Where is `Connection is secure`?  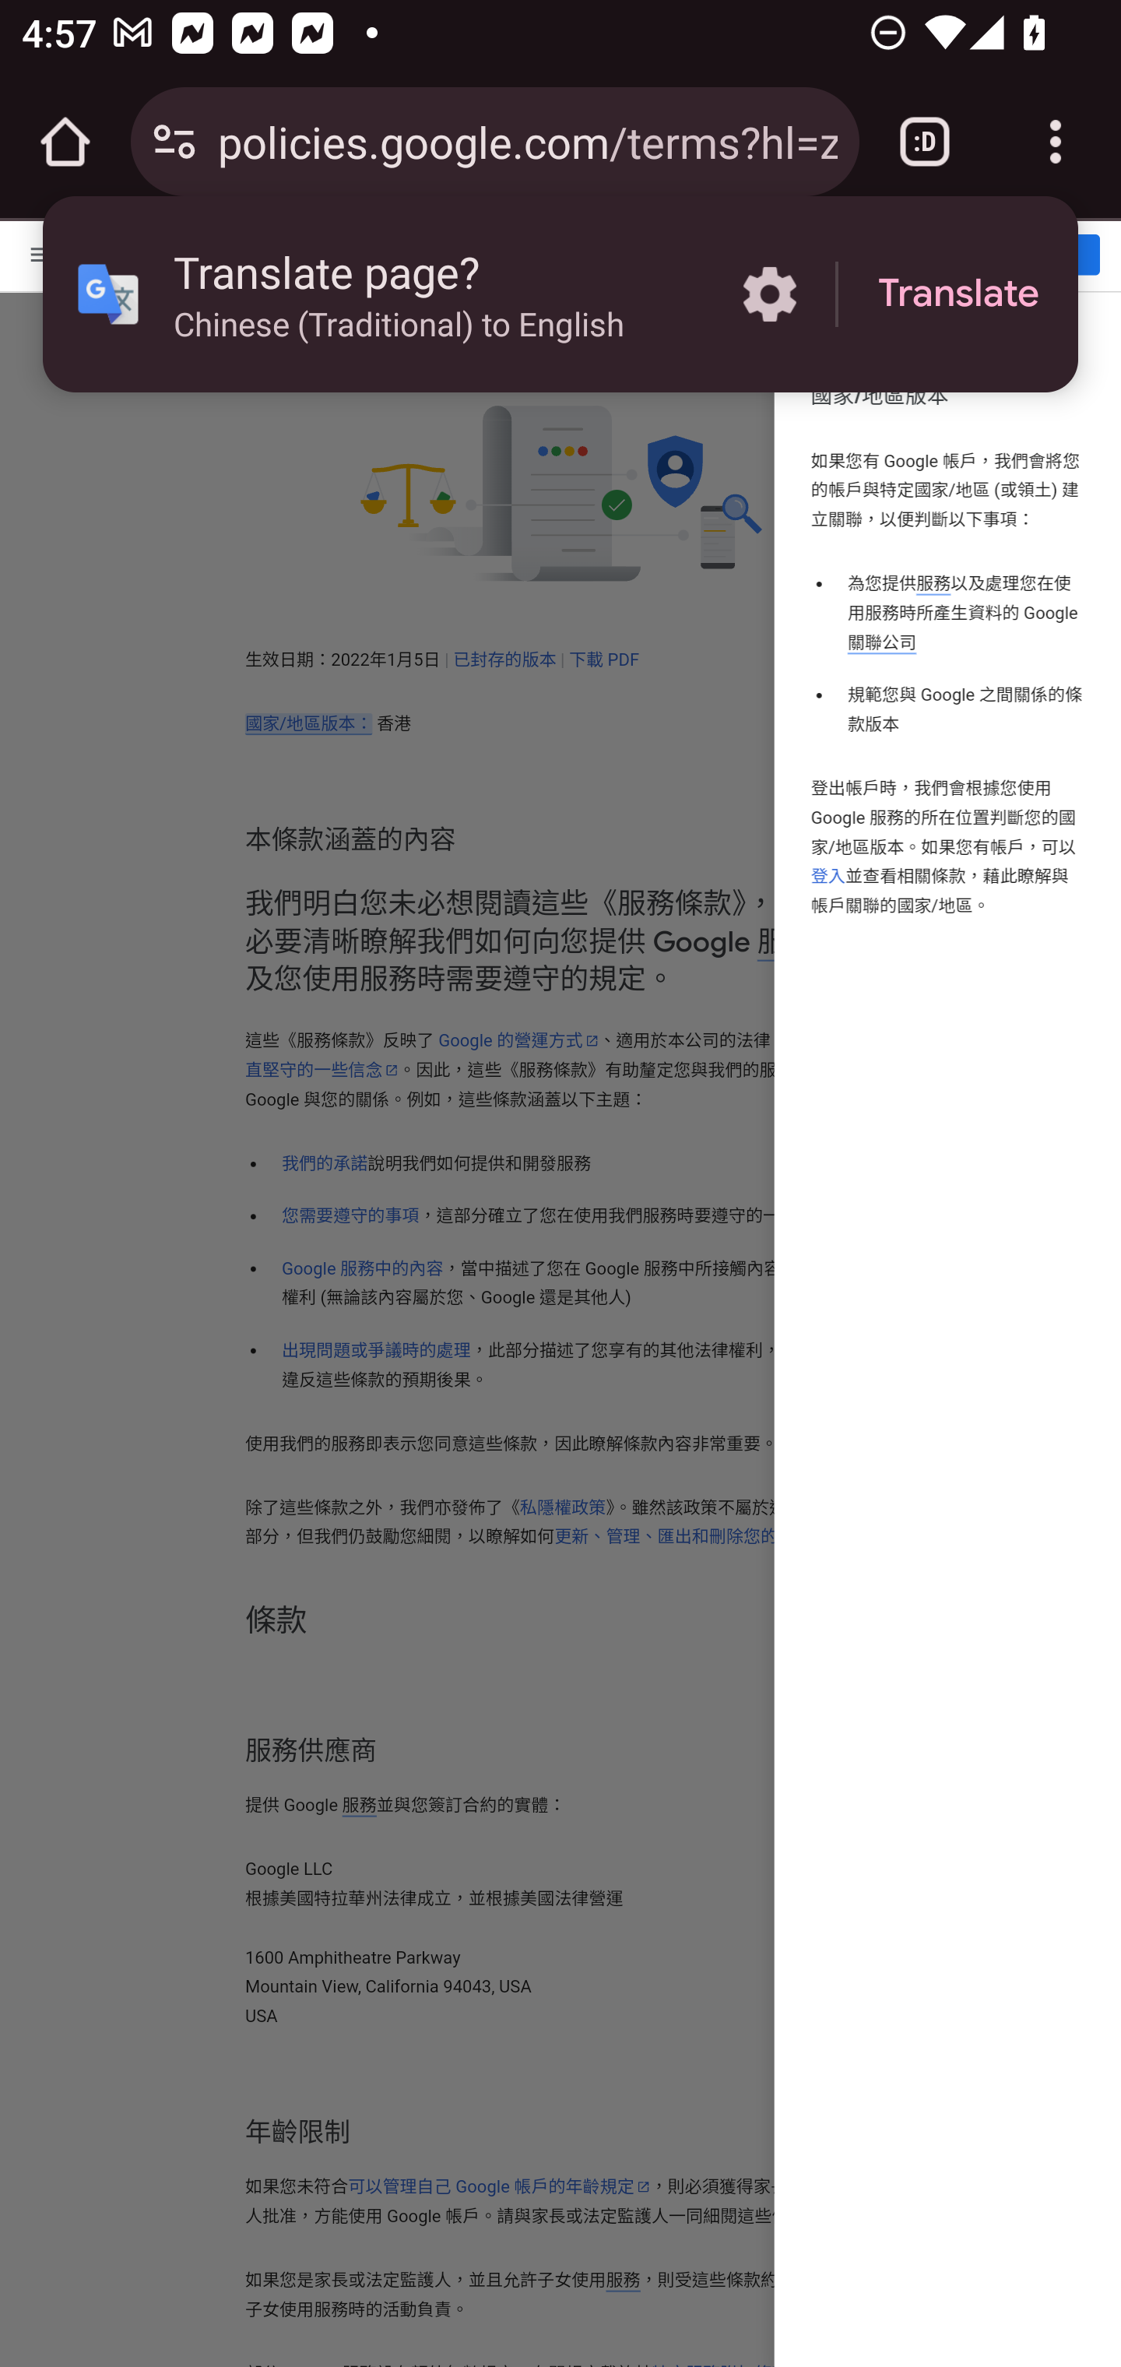
Connection is secure is located at coordinates (174, 142).